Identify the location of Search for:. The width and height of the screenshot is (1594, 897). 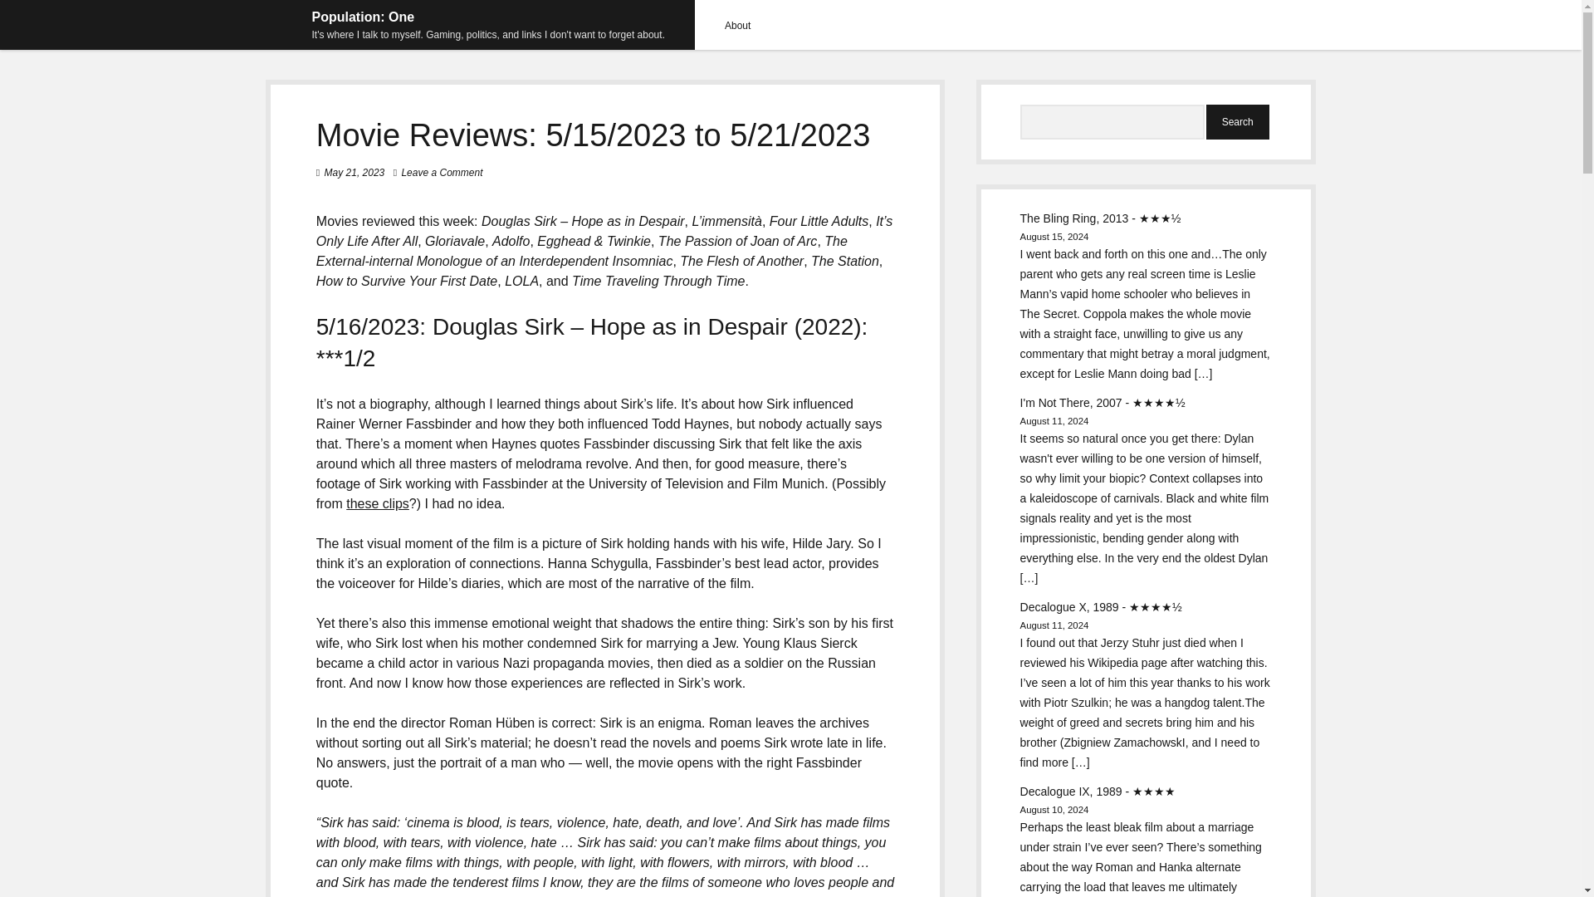
(1112, 122).